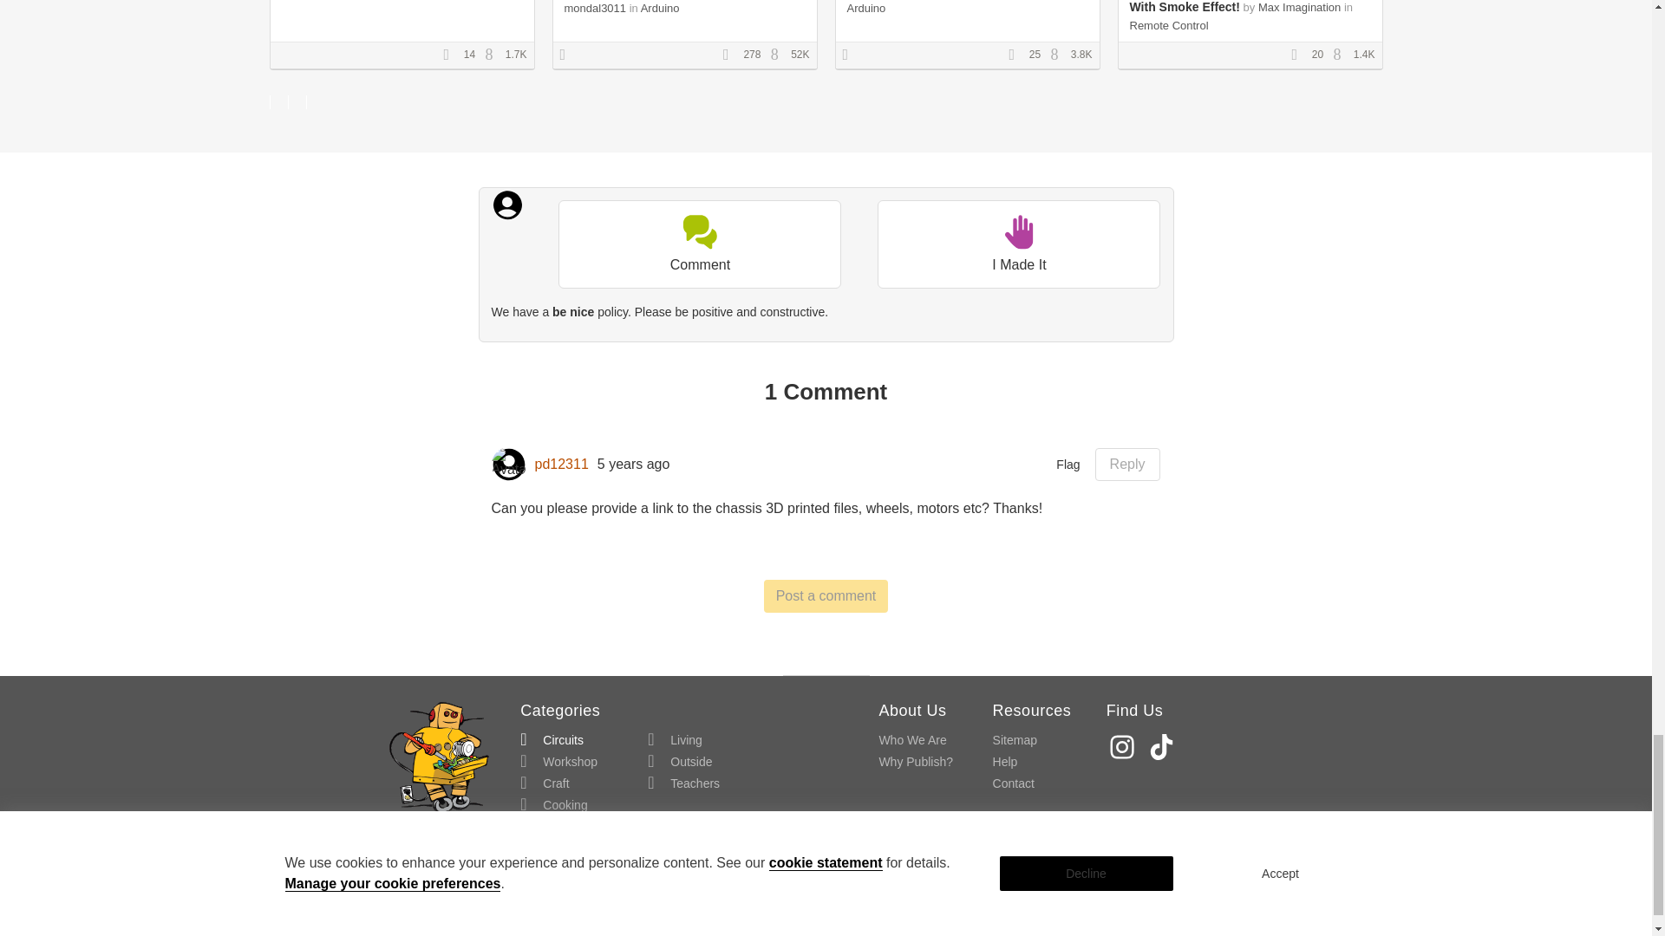  What do you see at coordinates (569, 55) in the screenshot?
I see `Contest Winner` at bounding box center [569, 55].